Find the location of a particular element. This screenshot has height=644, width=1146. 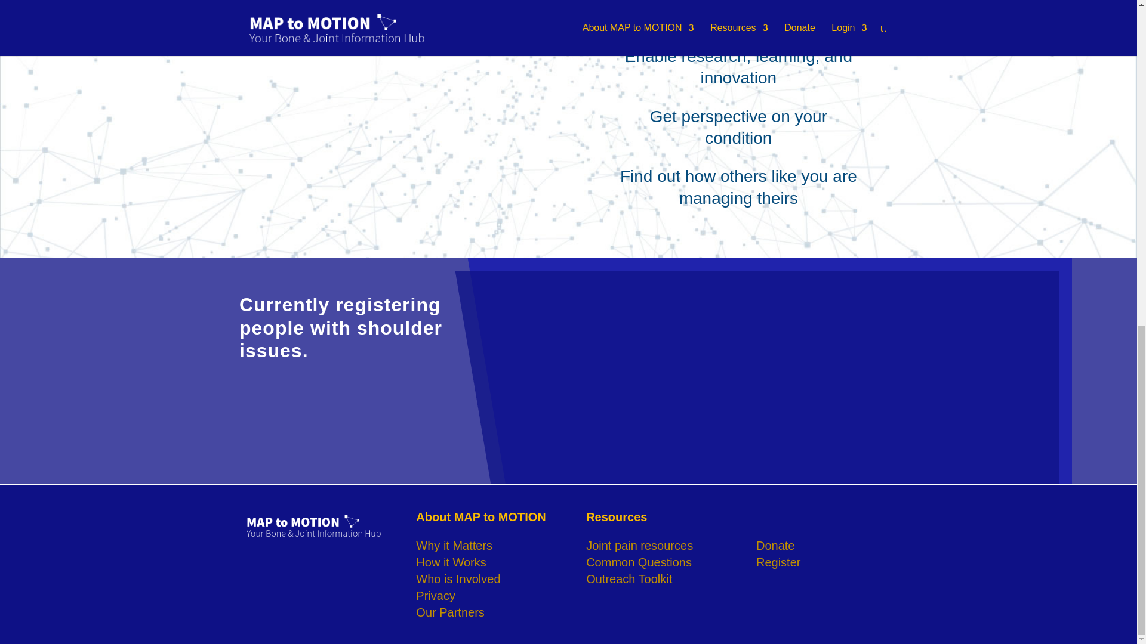

Why it Matters is located at coordinates (454, 545).